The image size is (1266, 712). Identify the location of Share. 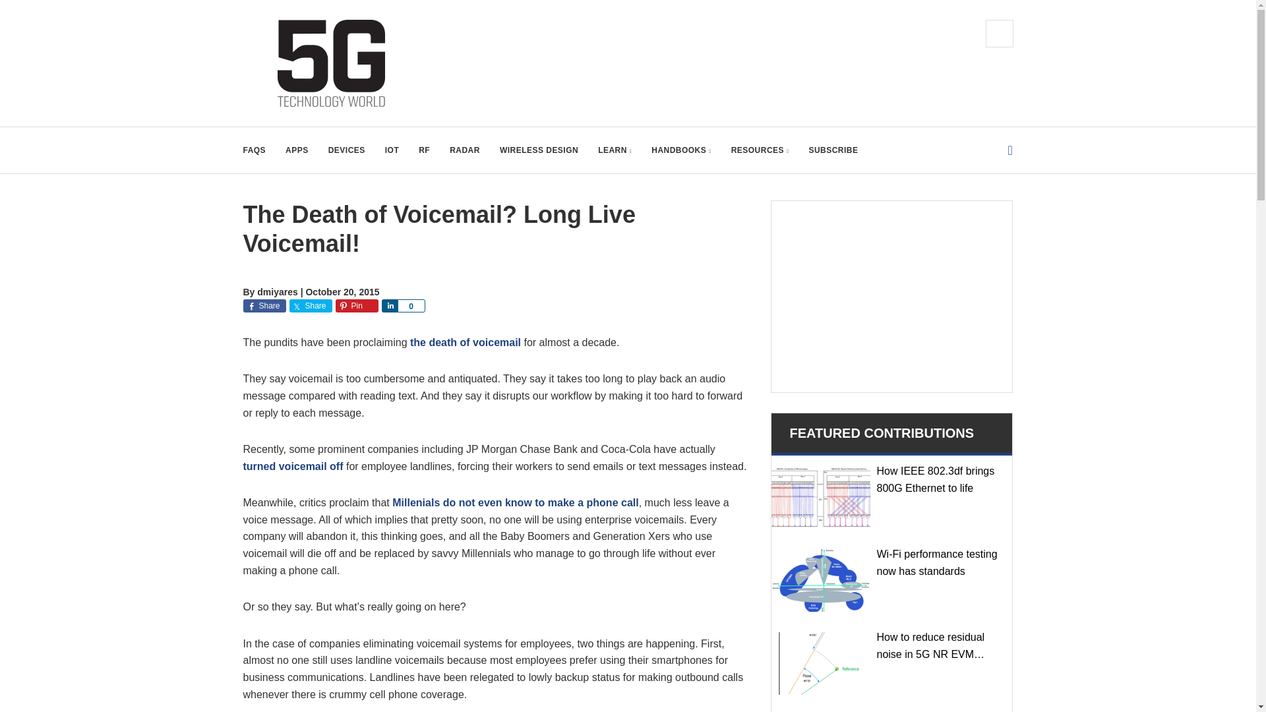
(389, 306).